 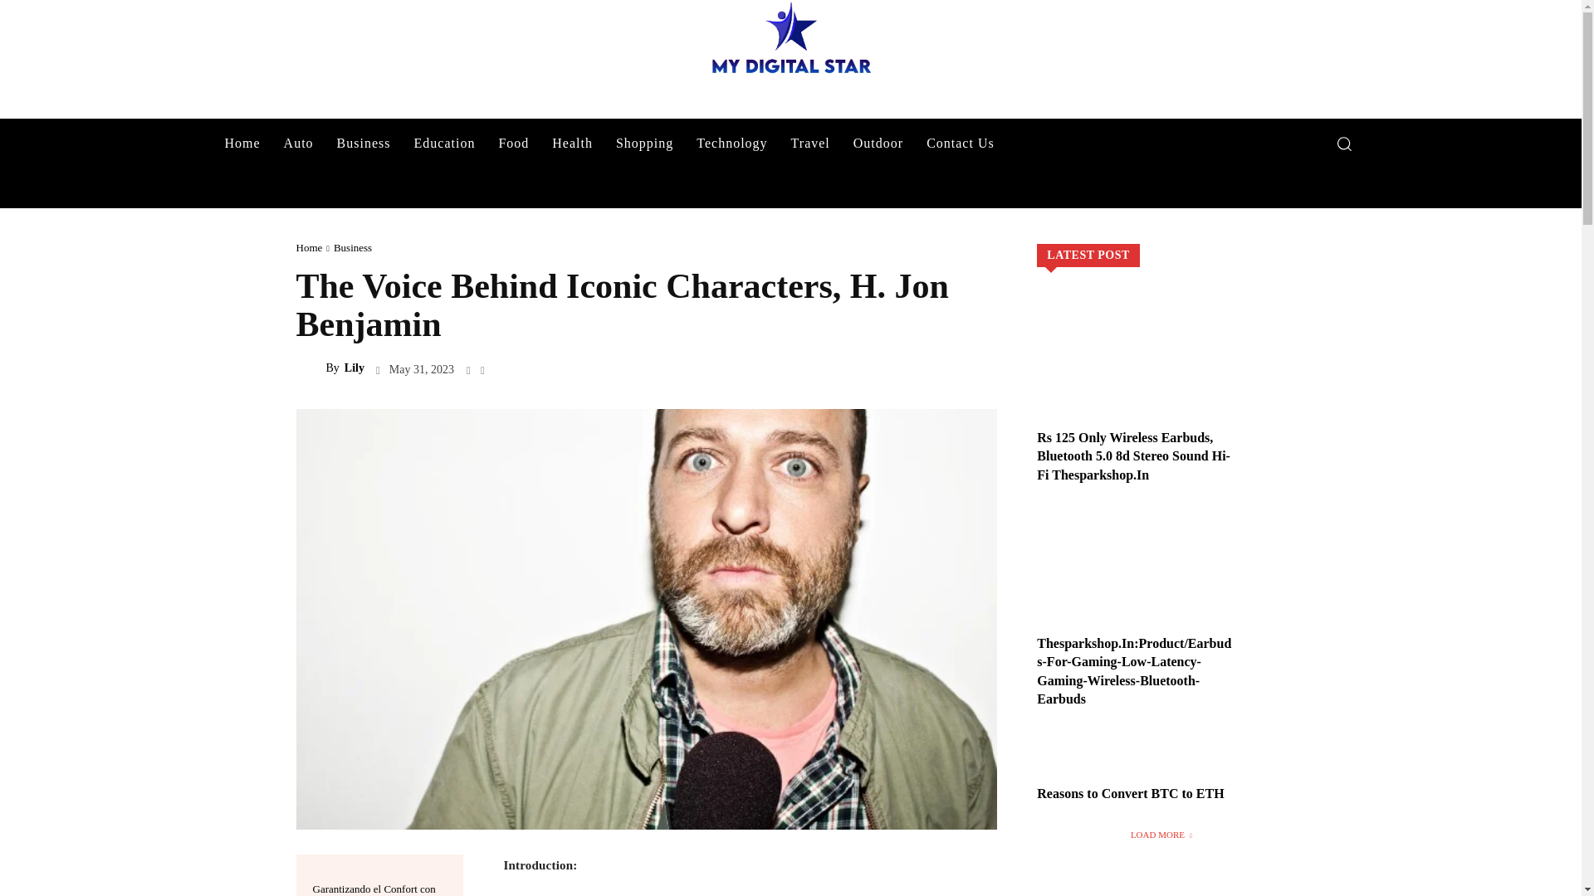 What do you see at coordinates (299, 143) in the screenshot?
I see `Auto` at bounding box center [299, 143].